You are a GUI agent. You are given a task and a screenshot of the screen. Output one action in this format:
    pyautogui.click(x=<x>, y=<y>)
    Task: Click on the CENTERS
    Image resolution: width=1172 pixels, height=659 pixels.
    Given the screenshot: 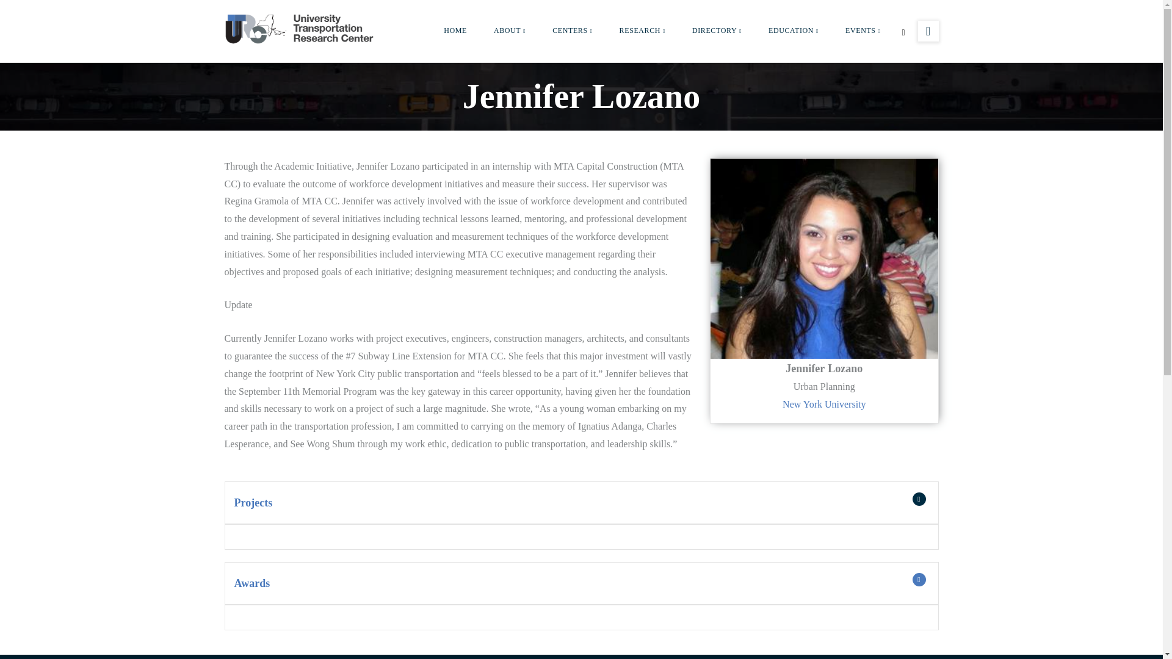 What is the action you would take?
    pyautogui.click(x=573, y=31)
    